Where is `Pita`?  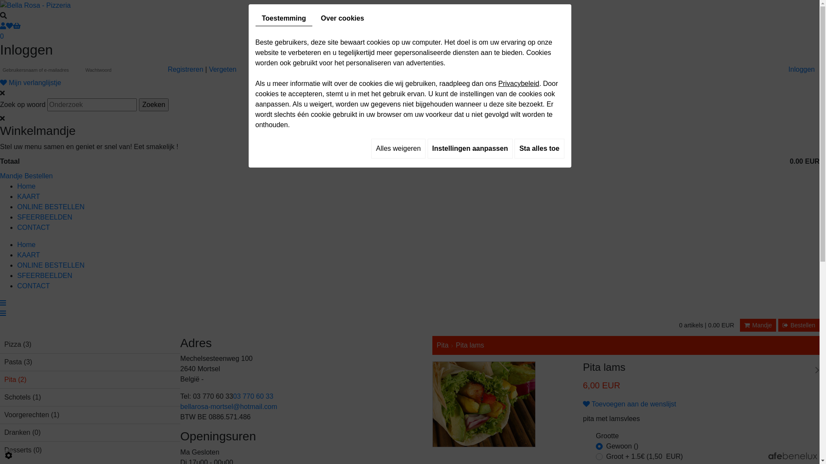 Pita is located at coordinates (443, 345).